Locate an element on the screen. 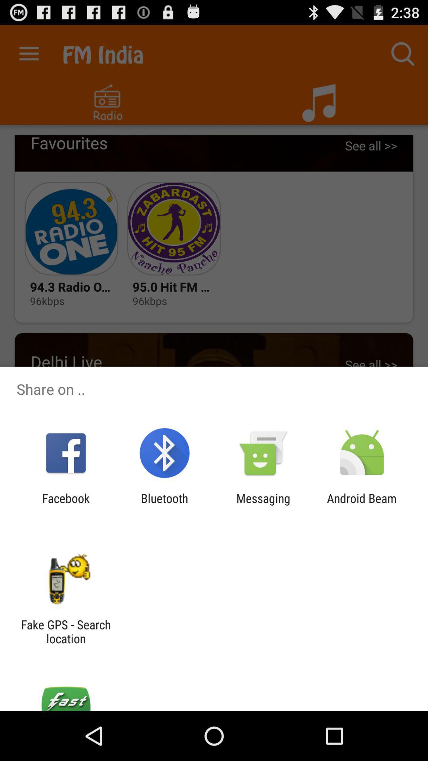  swipe until messaging app is located at coordinates (263, 505).